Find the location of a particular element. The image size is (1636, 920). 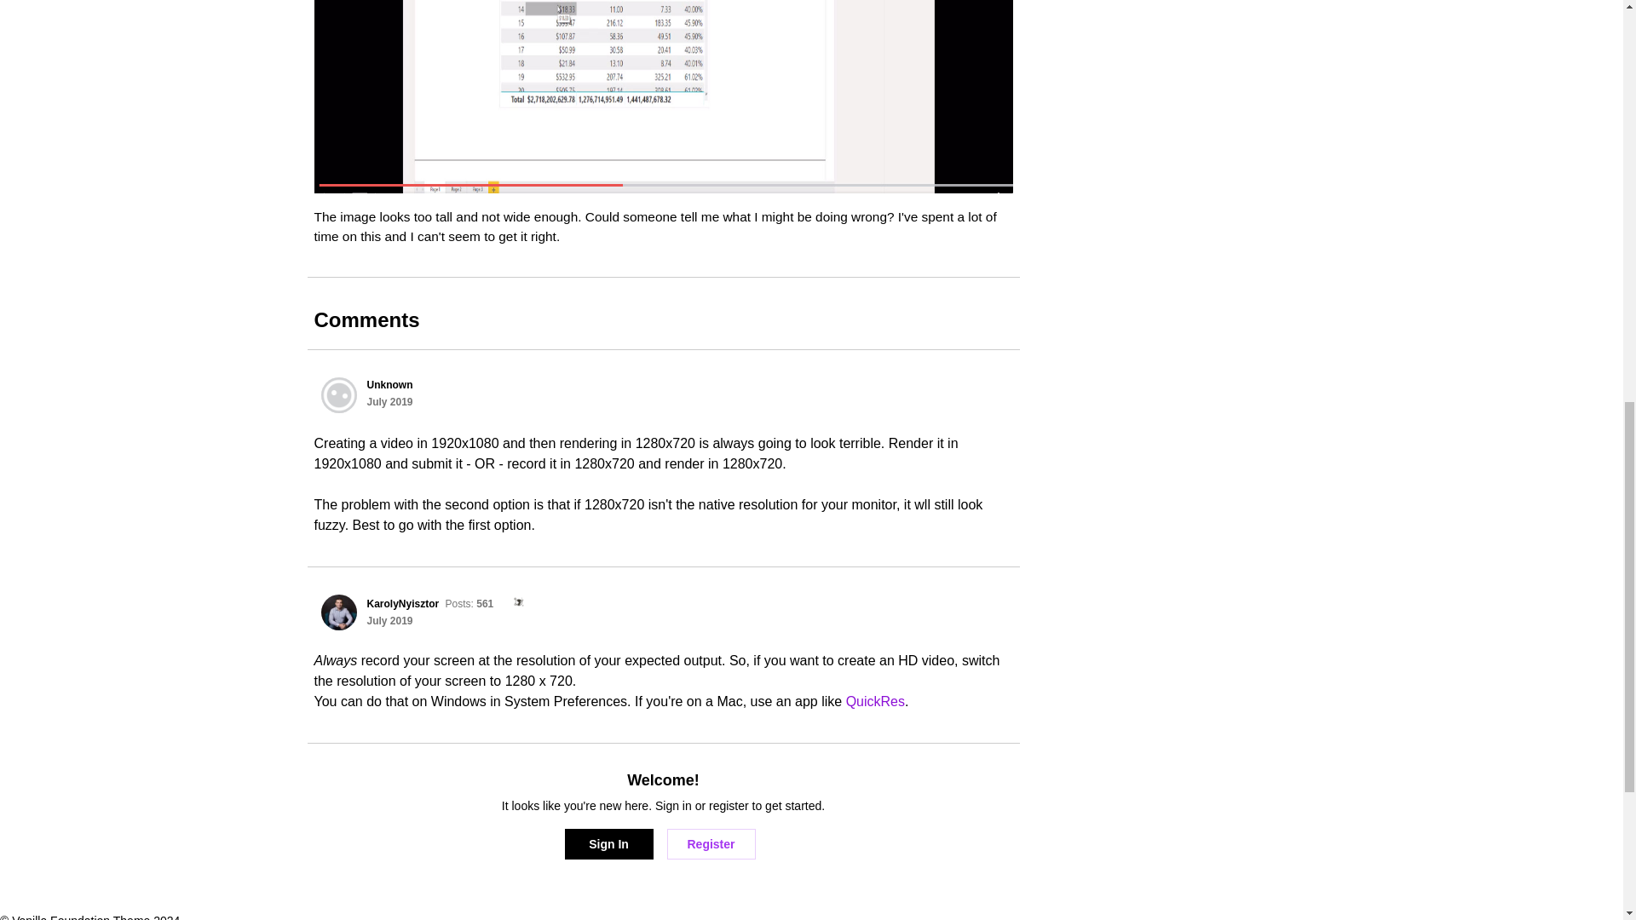

Sign In is located at coordinates (608, 843).